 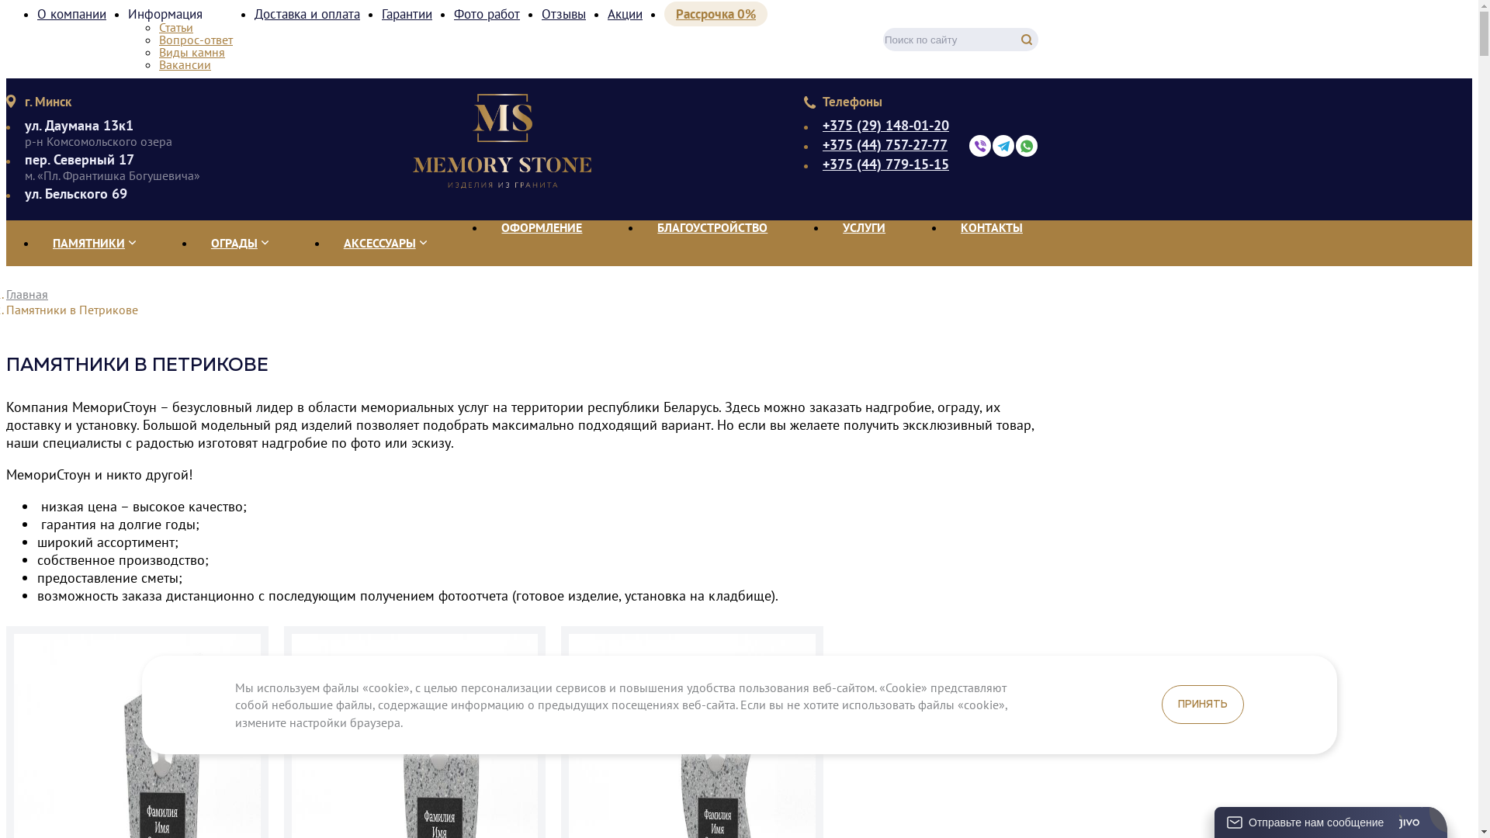 What do you see at coordinates (886, 145) in the screenshot?
I see `+375 (44) 757-27-77` at bounding box center [886, 145].